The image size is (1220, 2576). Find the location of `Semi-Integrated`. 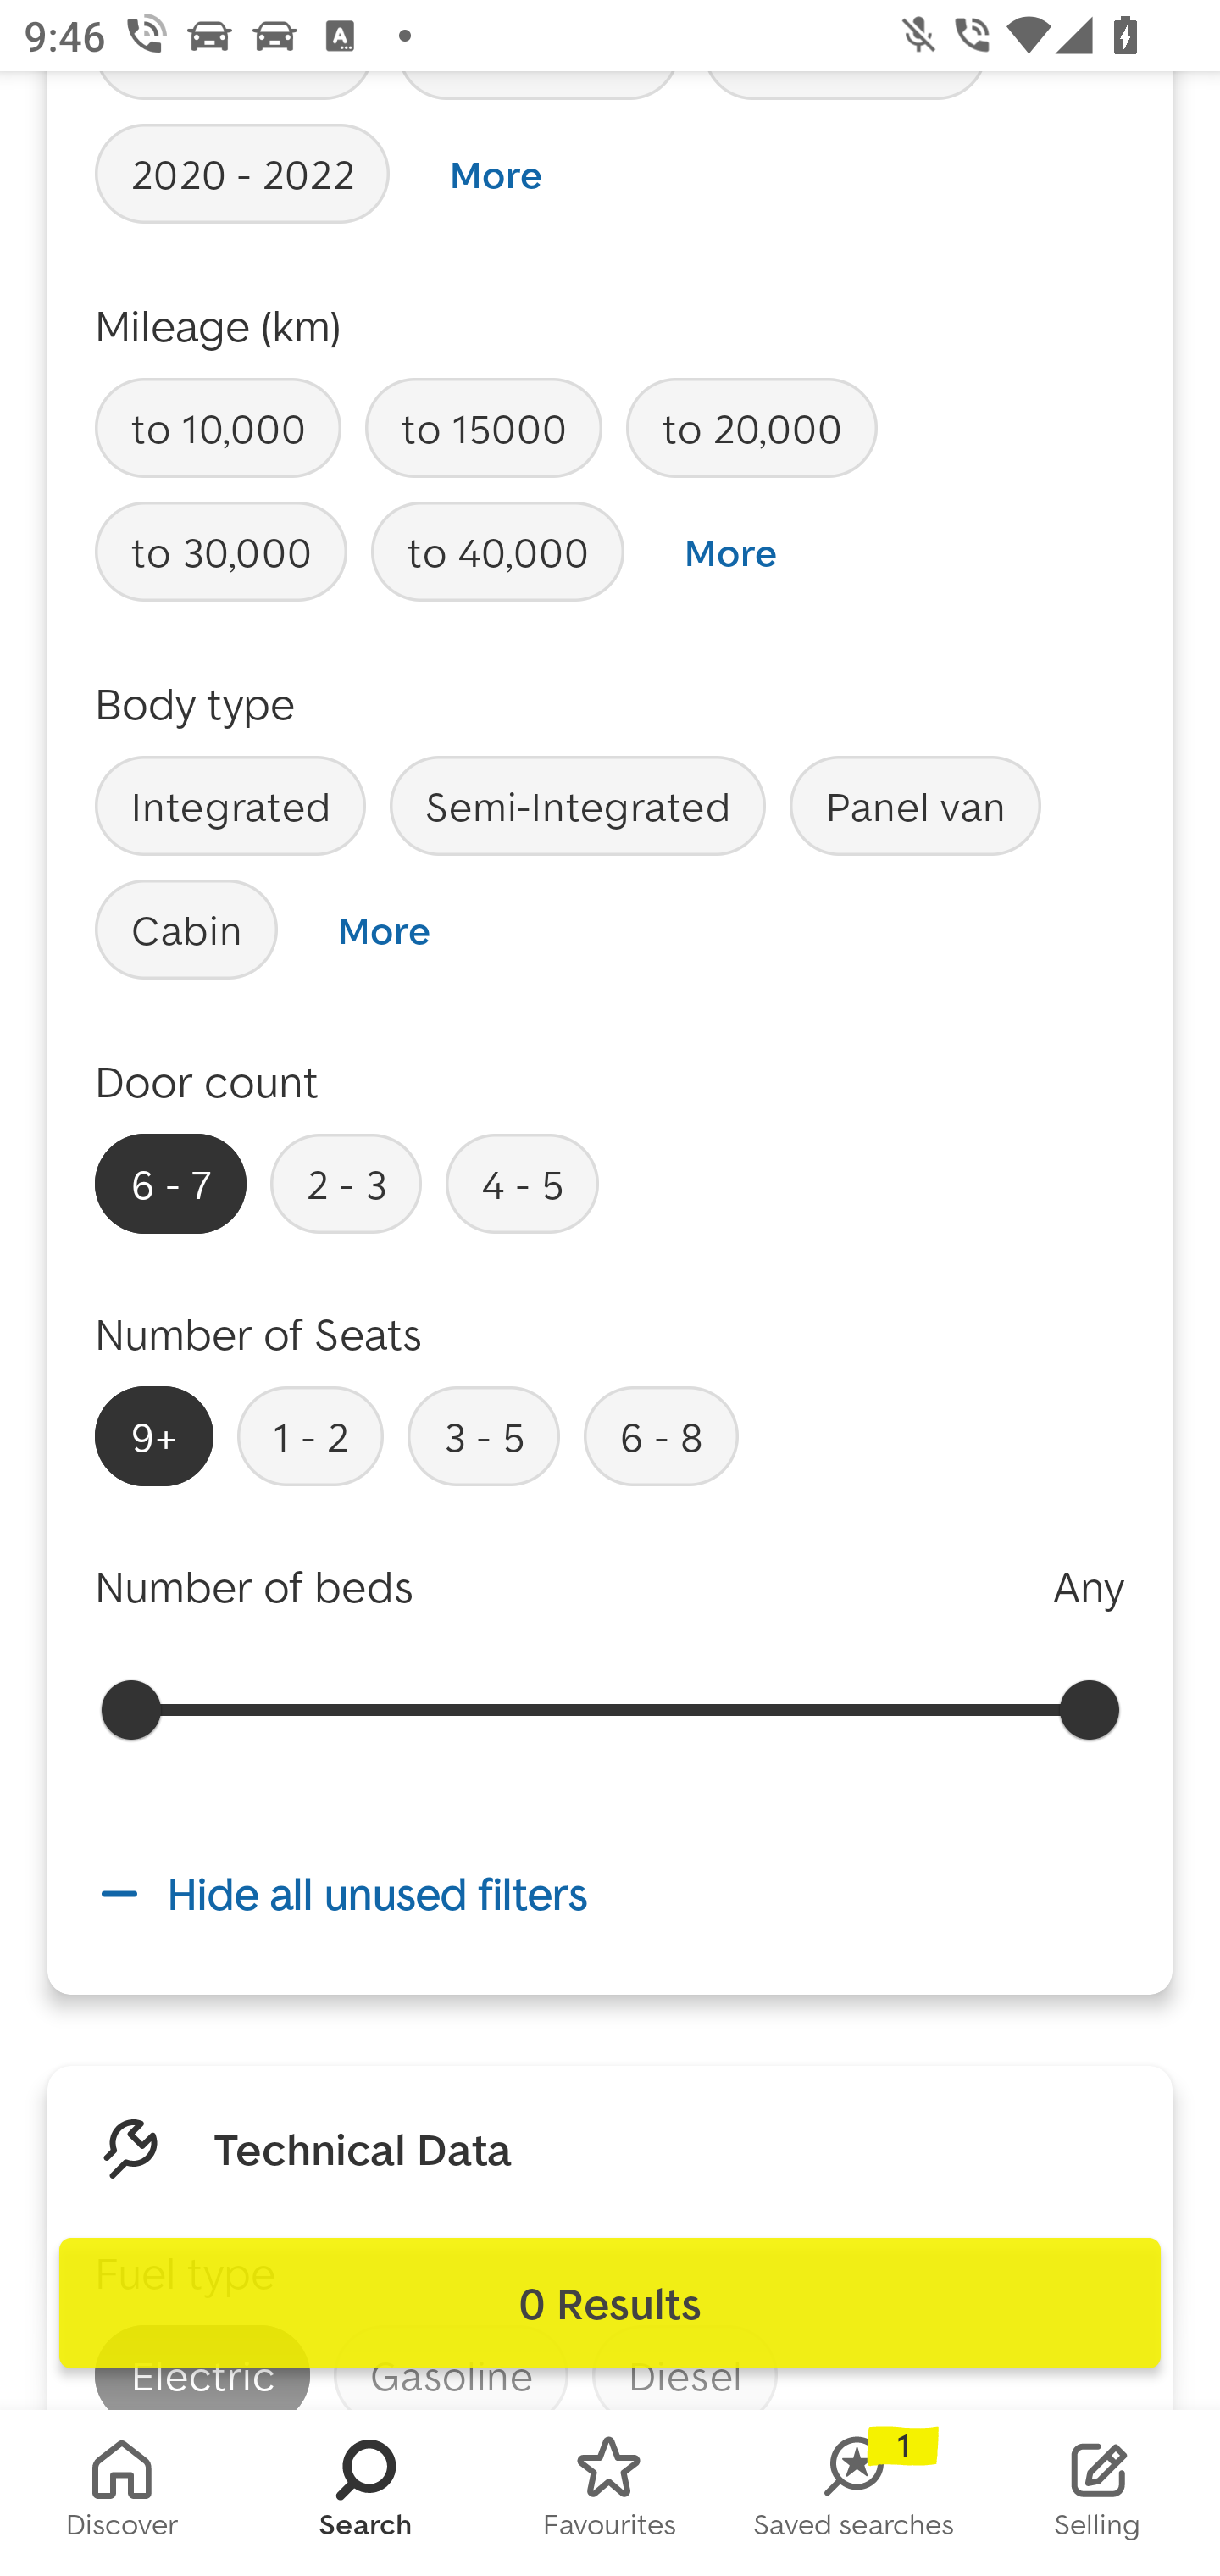

Semi-Integrated is located at coordinates (578, 805).